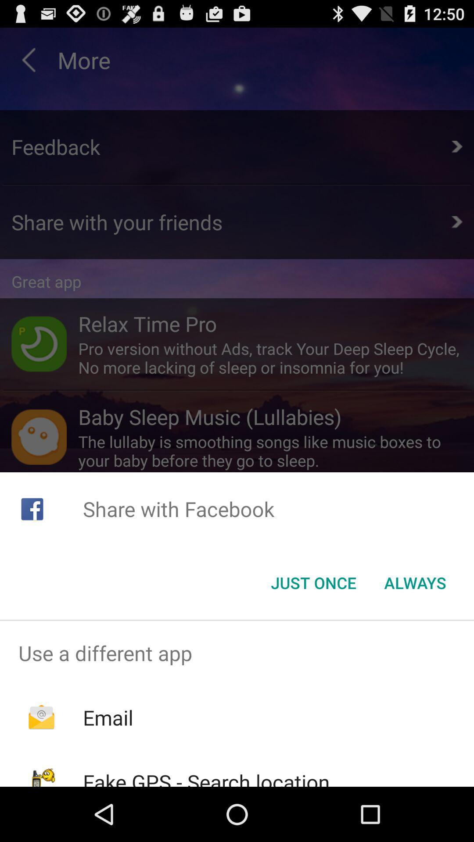  What do you see at coordinates (415, 583) in the screenshot?
I see `click the always button` at bounding box center [415, 583].